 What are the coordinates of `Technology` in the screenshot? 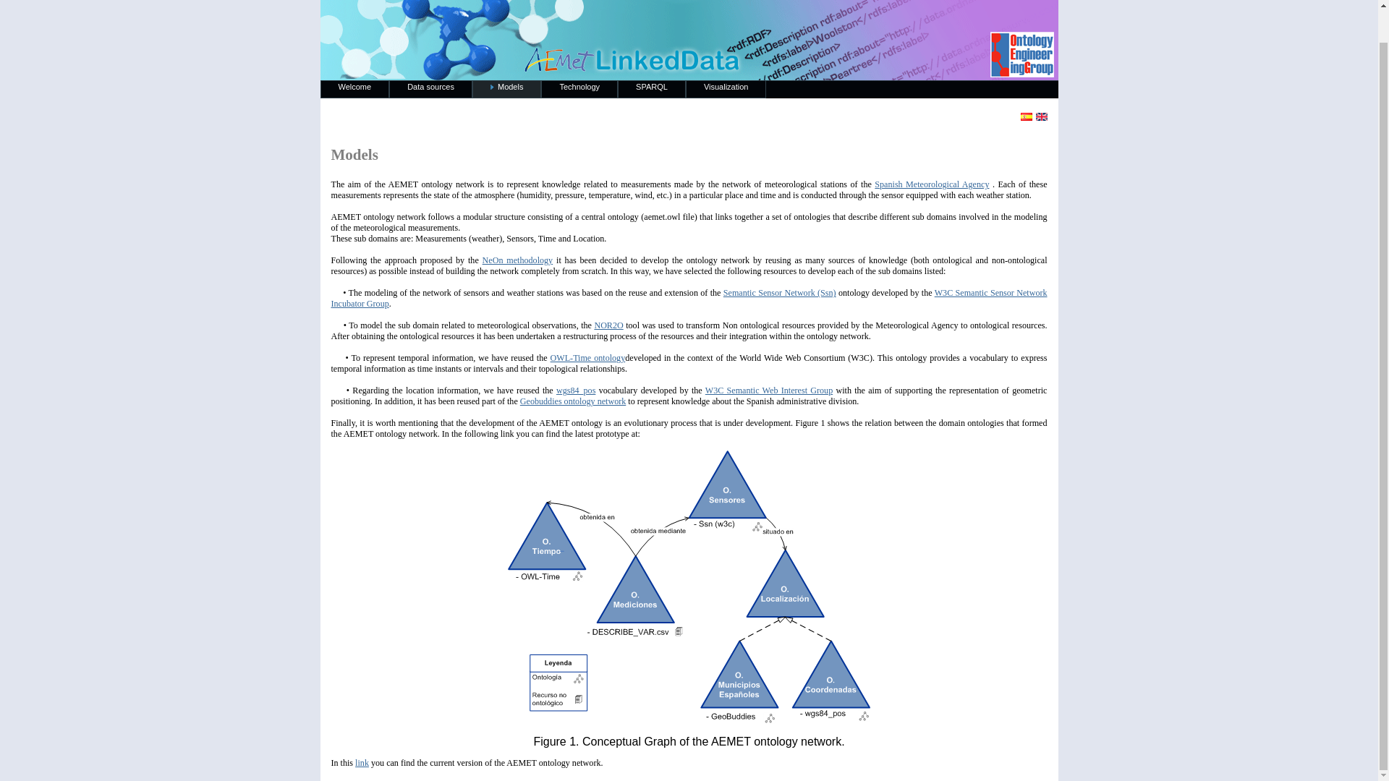 It's located at (579, 90).